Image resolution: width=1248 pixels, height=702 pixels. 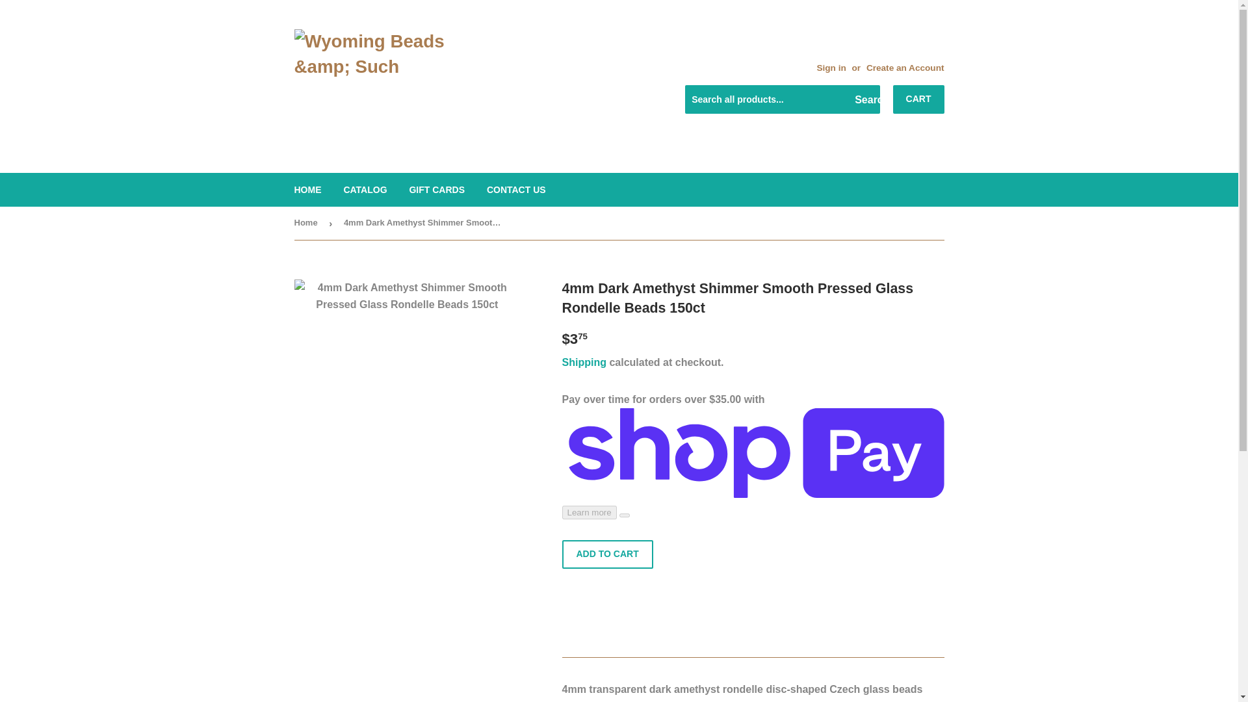 I want to click on CONTACT US, so click(x=516, y=189).